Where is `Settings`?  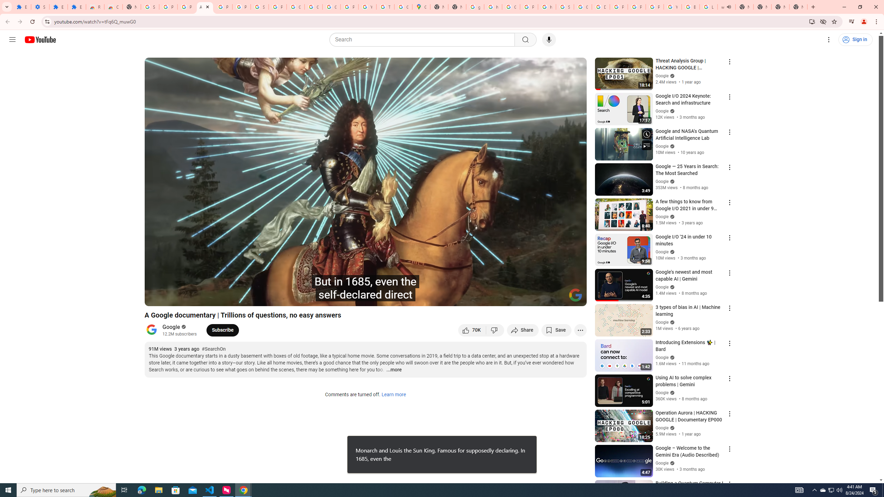
Settings is located at coordinates (829, 40).